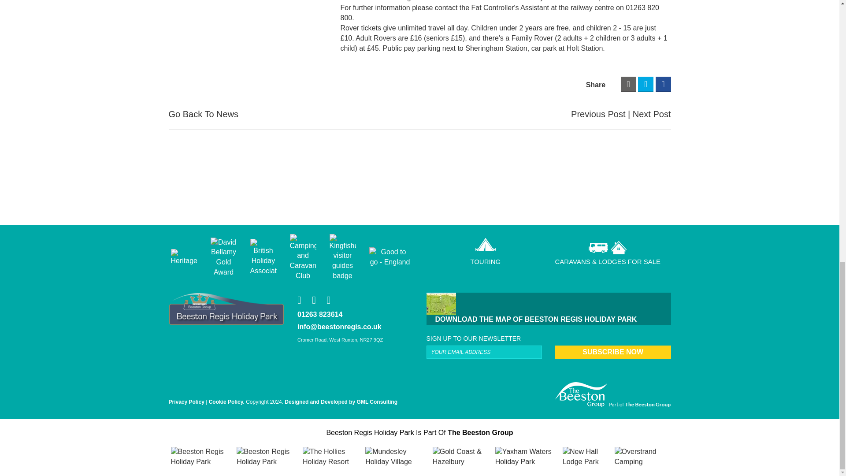  I want to click on Go Back To News, so click(204, 115).